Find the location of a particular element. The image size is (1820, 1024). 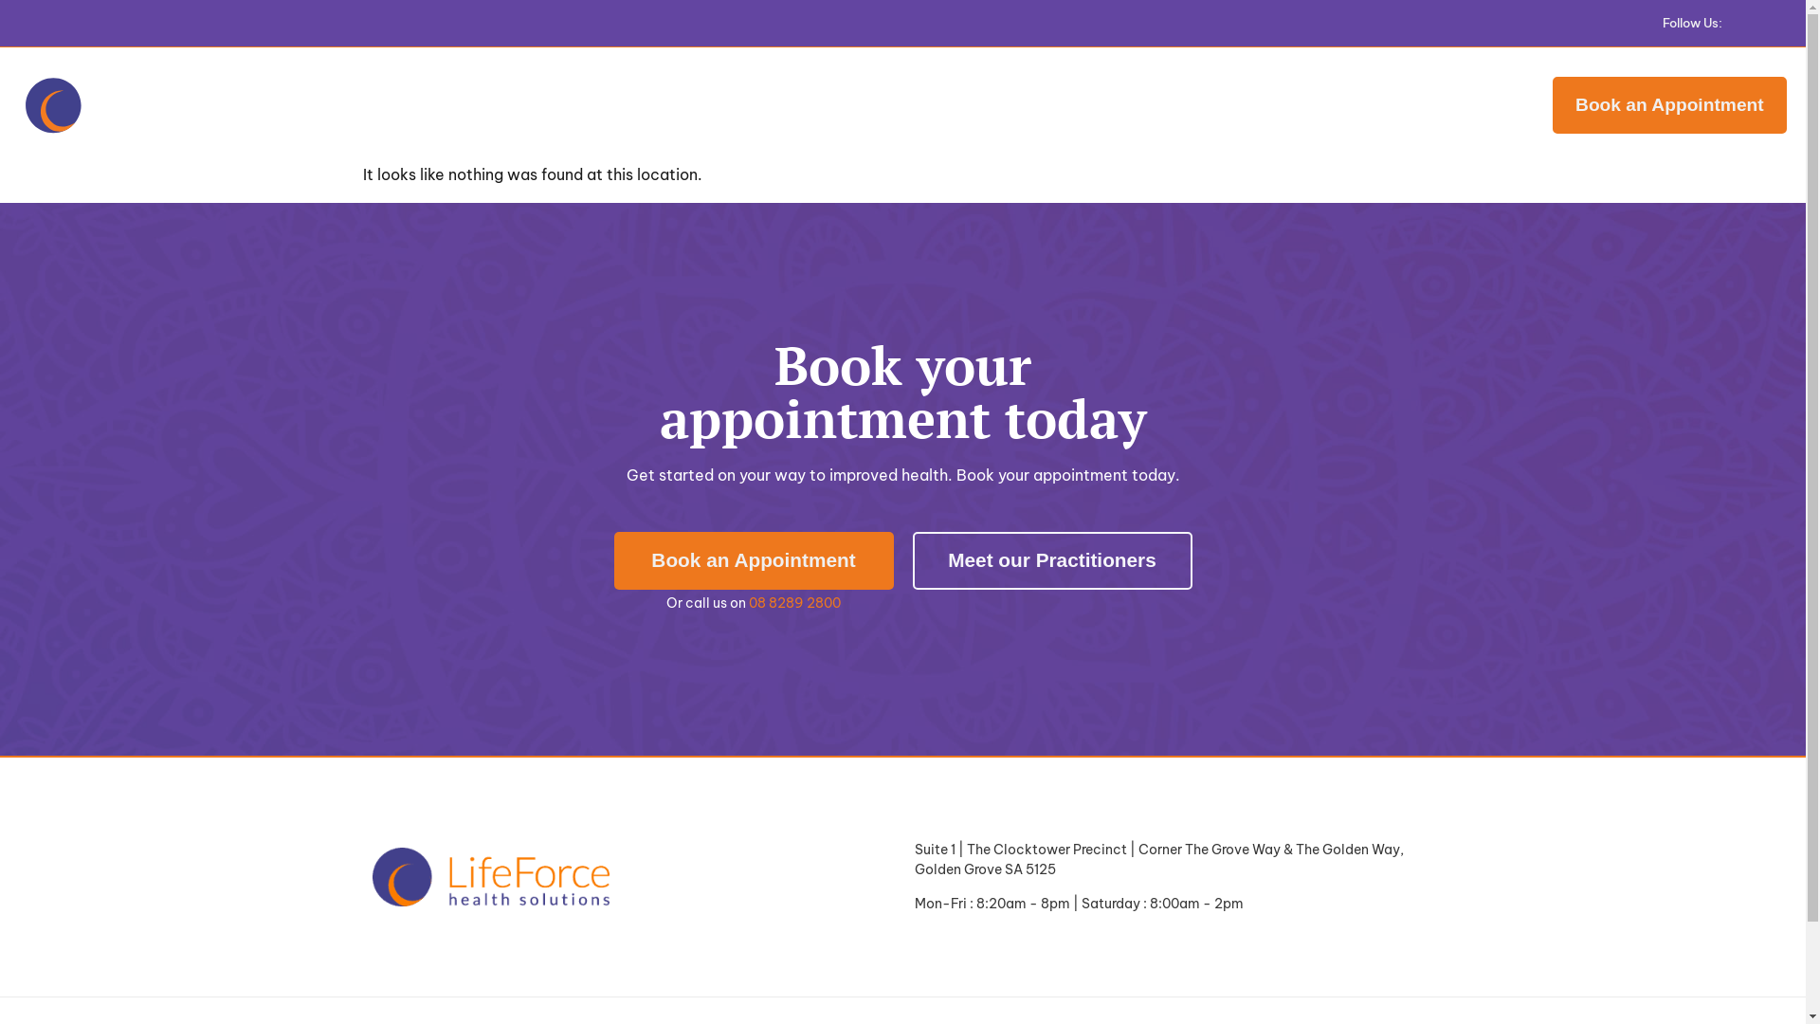

About is located at coordinates (575, 105).